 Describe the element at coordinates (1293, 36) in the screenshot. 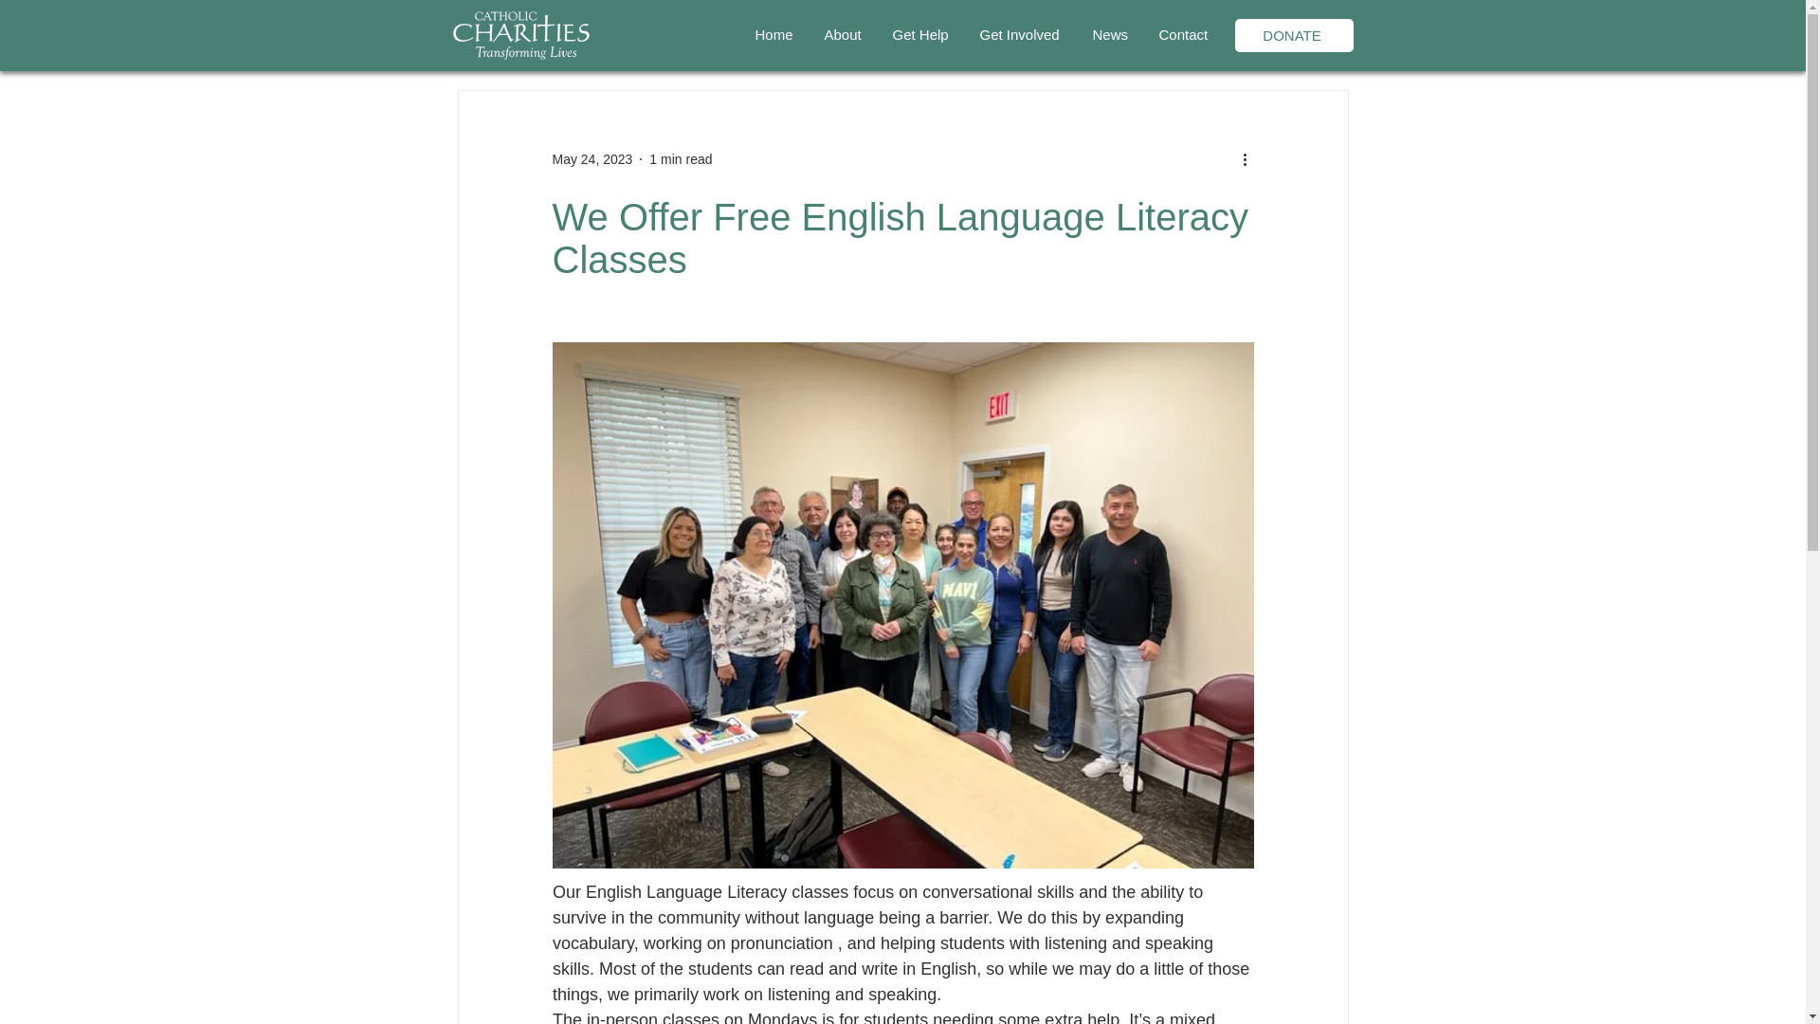

I see `DONATE` at that location.